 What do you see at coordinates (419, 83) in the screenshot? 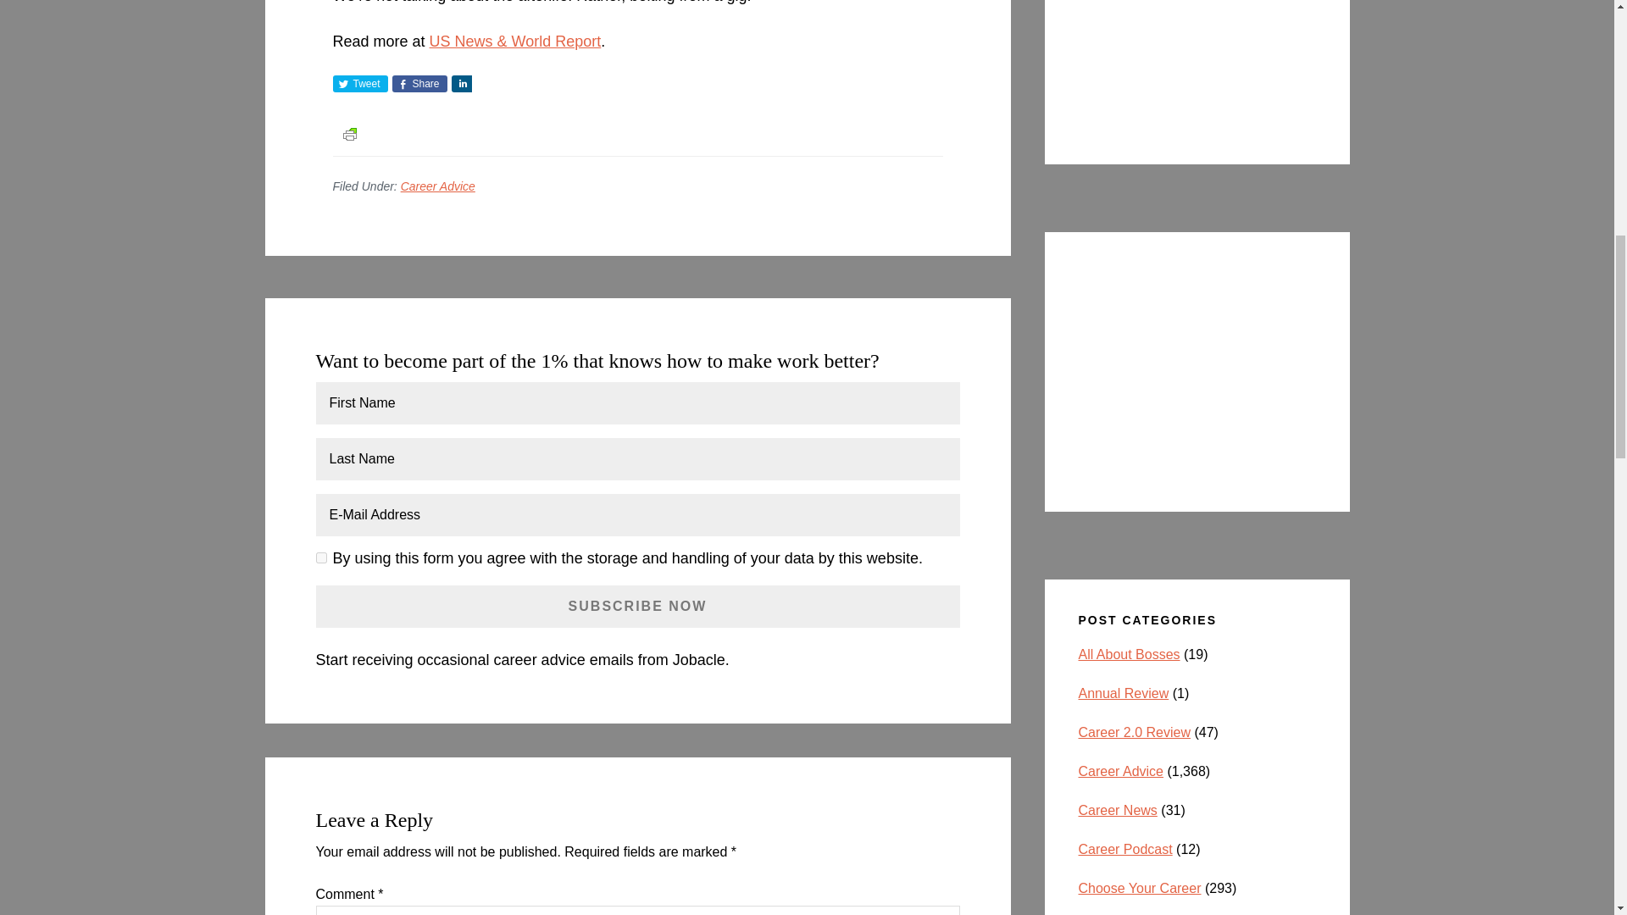
I see `Share` at bounding box center [419, 83].